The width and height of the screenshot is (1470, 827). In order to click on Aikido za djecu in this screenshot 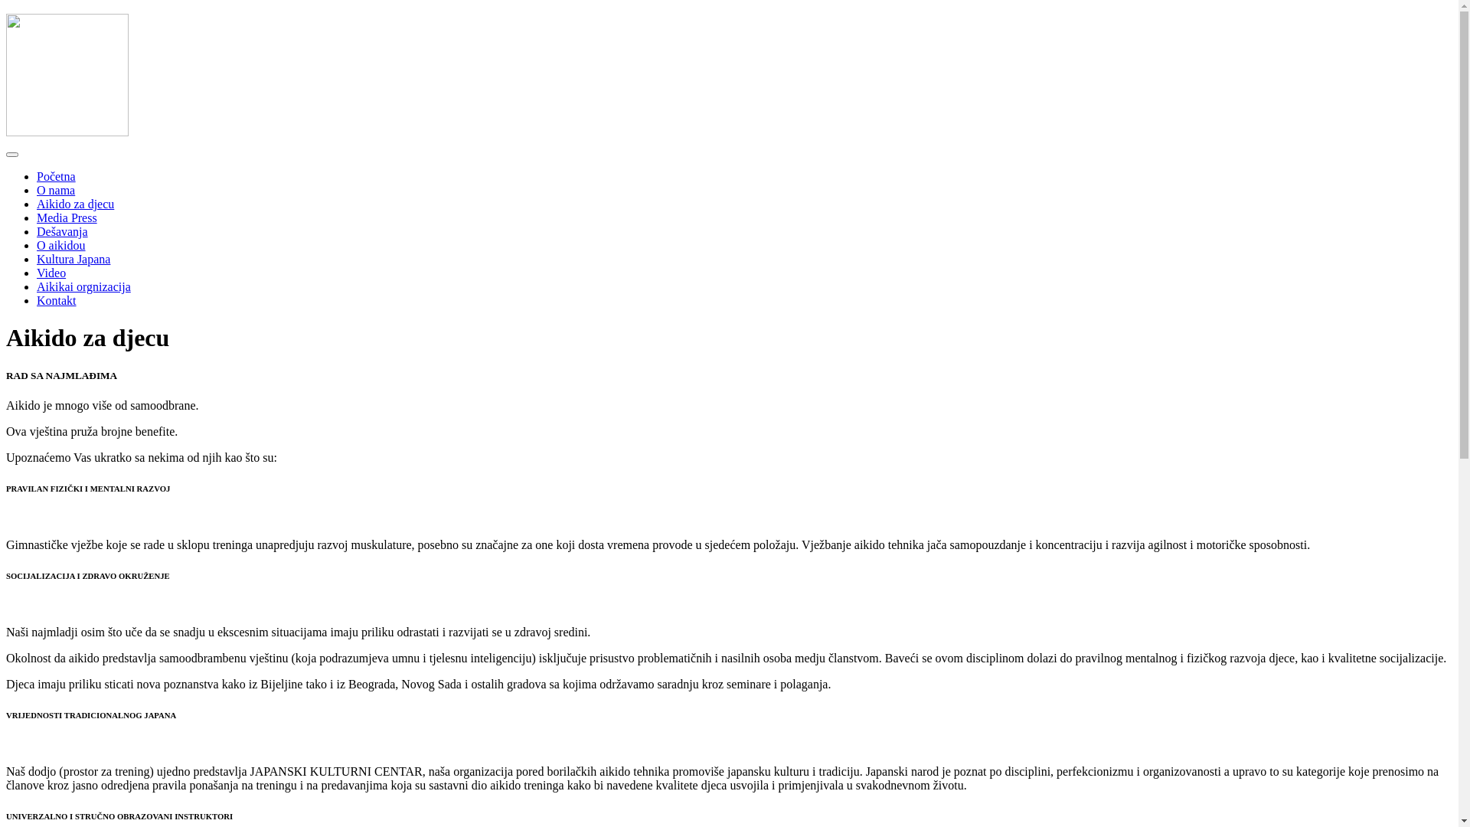, I will do `click(75, 204)`.